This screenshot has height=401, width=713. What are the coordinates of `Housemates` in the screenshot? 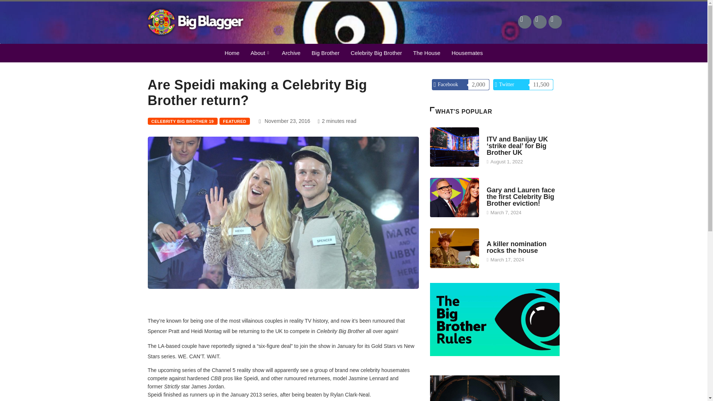 It's located at (467, 53).